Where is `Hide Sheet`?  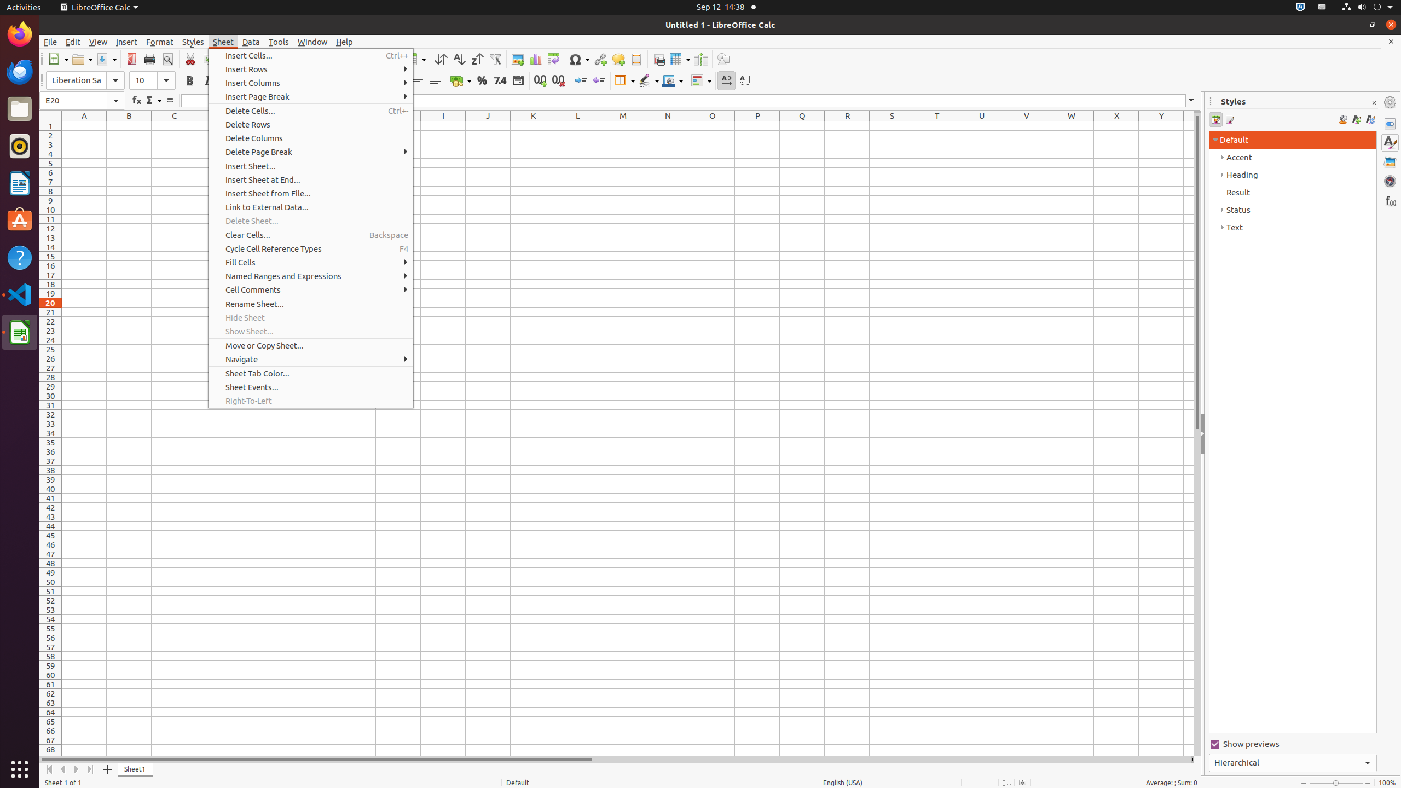
Hide Sheet is located at coordinates (311, 317).